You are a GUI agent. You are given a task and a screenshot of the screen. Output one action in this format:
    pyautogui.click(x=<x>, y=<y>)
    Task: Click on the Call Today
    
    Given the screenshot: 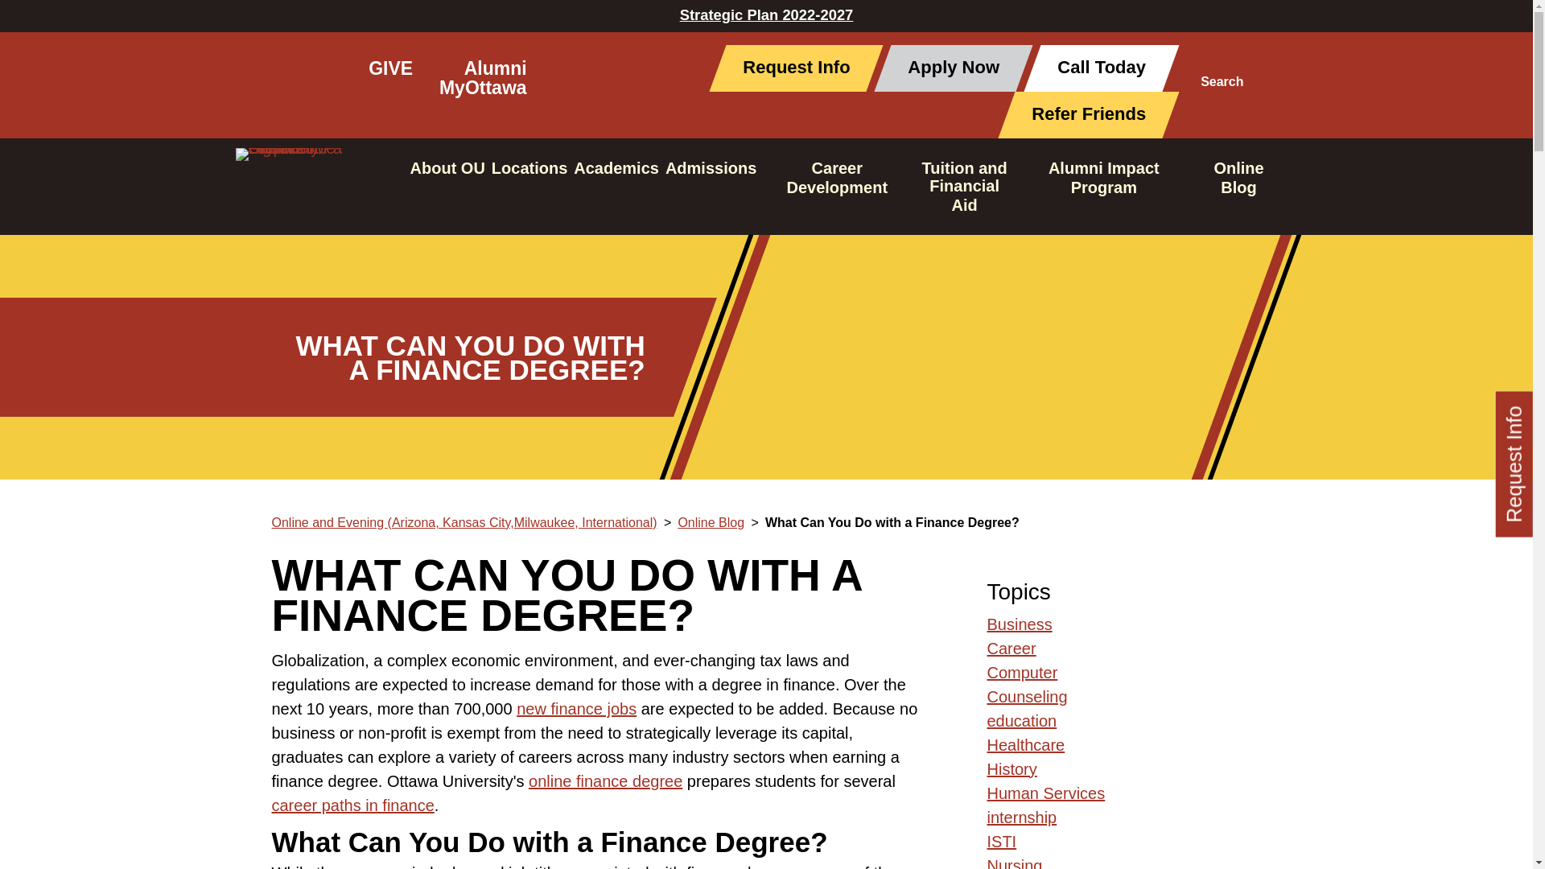 What is the action you would take?
    pyautogui.click(x=1092, y=68)
    